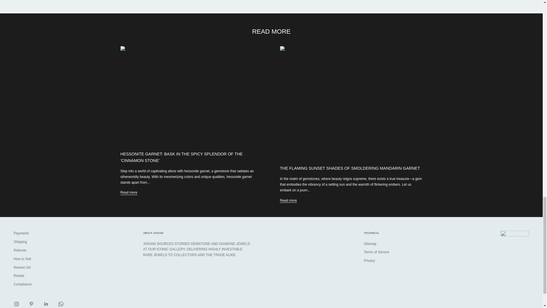 The height and width of the screenshot is (308, 547). What do you see at coordinates (22, 268) in the screenshot?
I see `Review Us!` at bounding box center [22, 268].